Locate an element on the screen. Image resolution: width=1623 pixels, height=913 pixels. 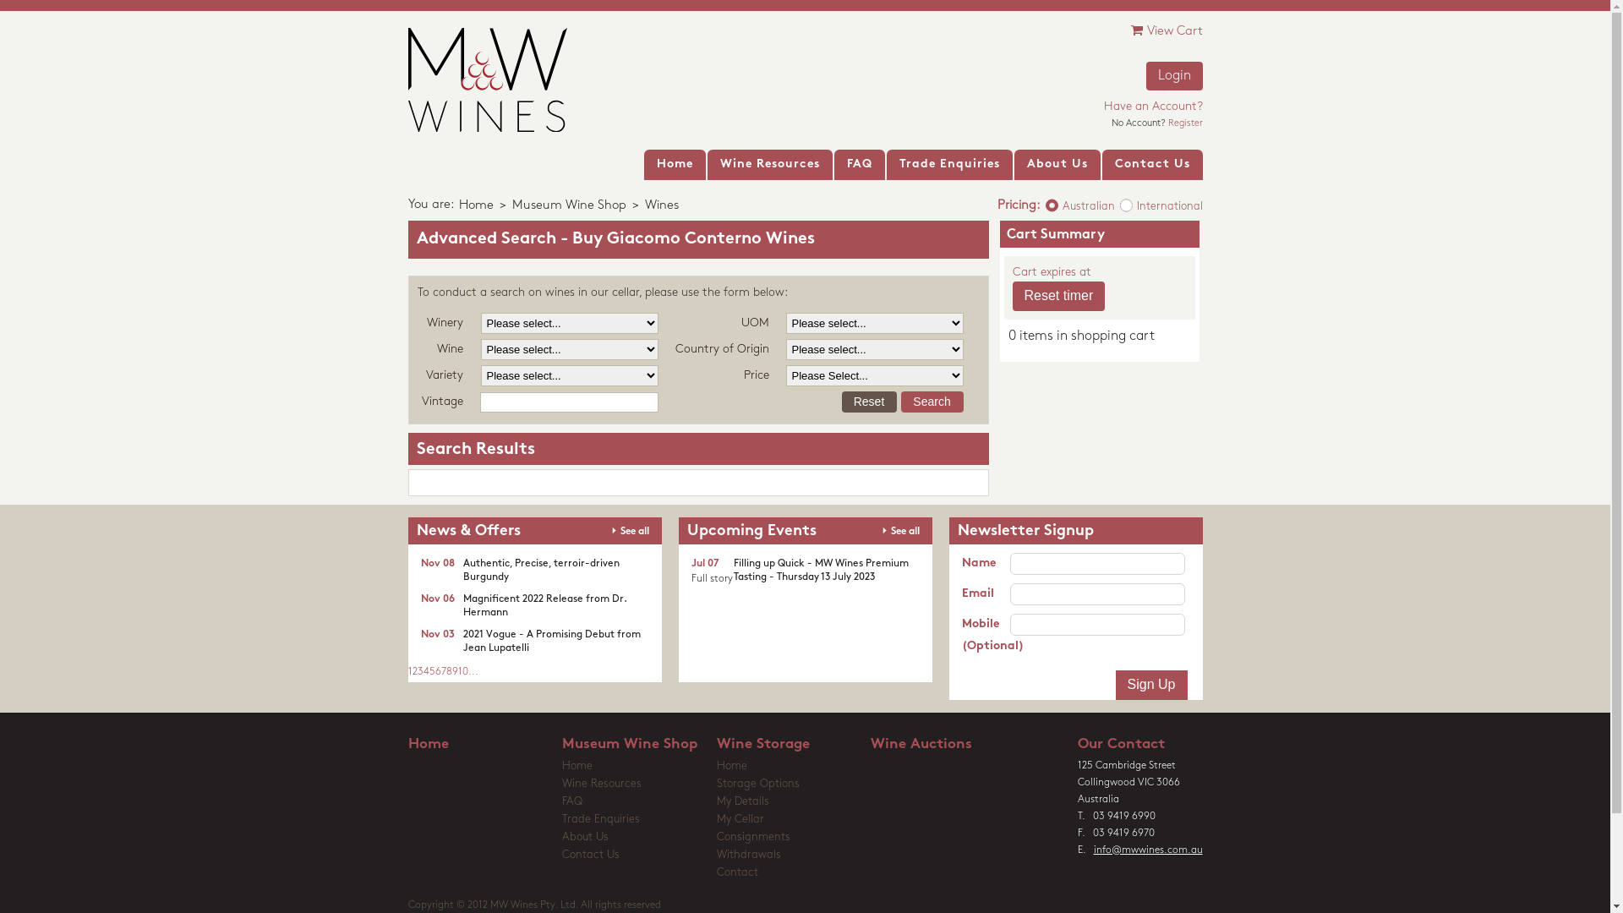
About Us is located at coordinates (639, 839).